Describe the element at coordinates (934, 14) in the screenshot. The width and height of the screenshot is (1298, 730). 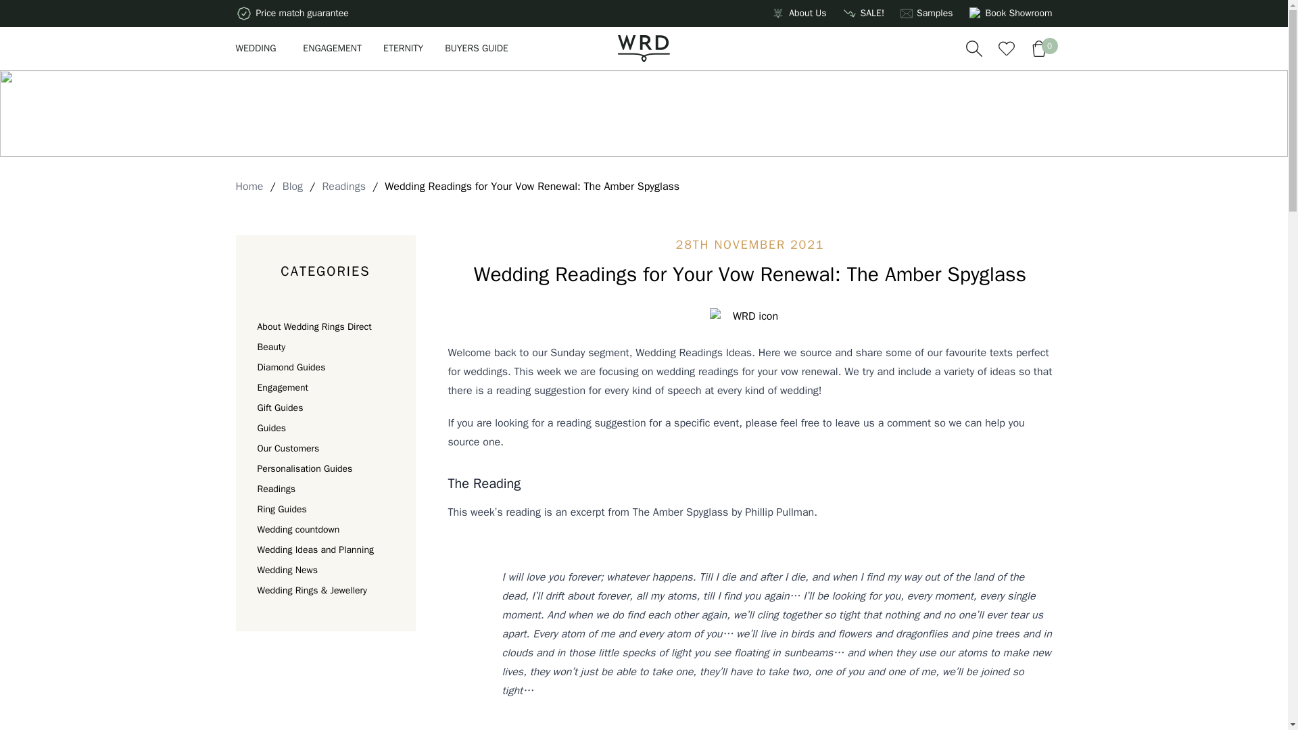
I see `Samples` at that location.